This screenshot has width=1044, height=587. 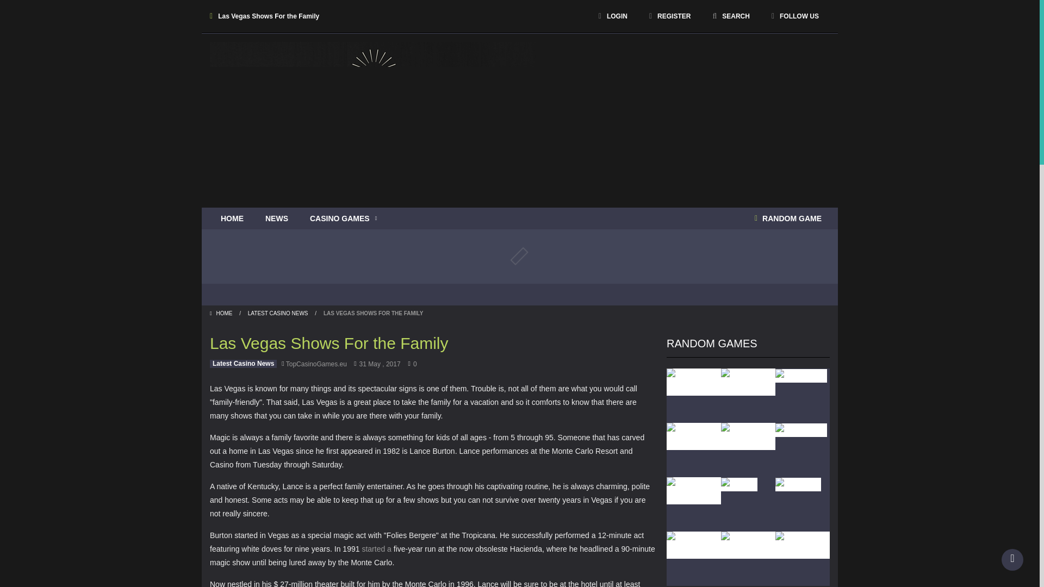 I want to click on REGISTER, so click(x=669, y=16).